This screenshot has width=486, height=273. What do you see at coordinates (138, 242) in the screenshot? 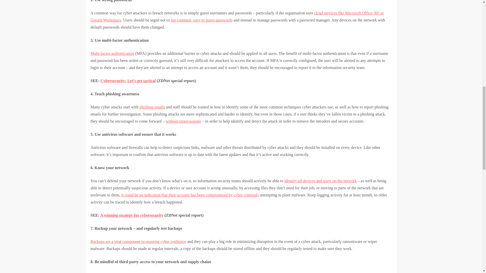
I see `Backups are a vital component to ensuring cyber resilience` at bounding box center [138, 242].